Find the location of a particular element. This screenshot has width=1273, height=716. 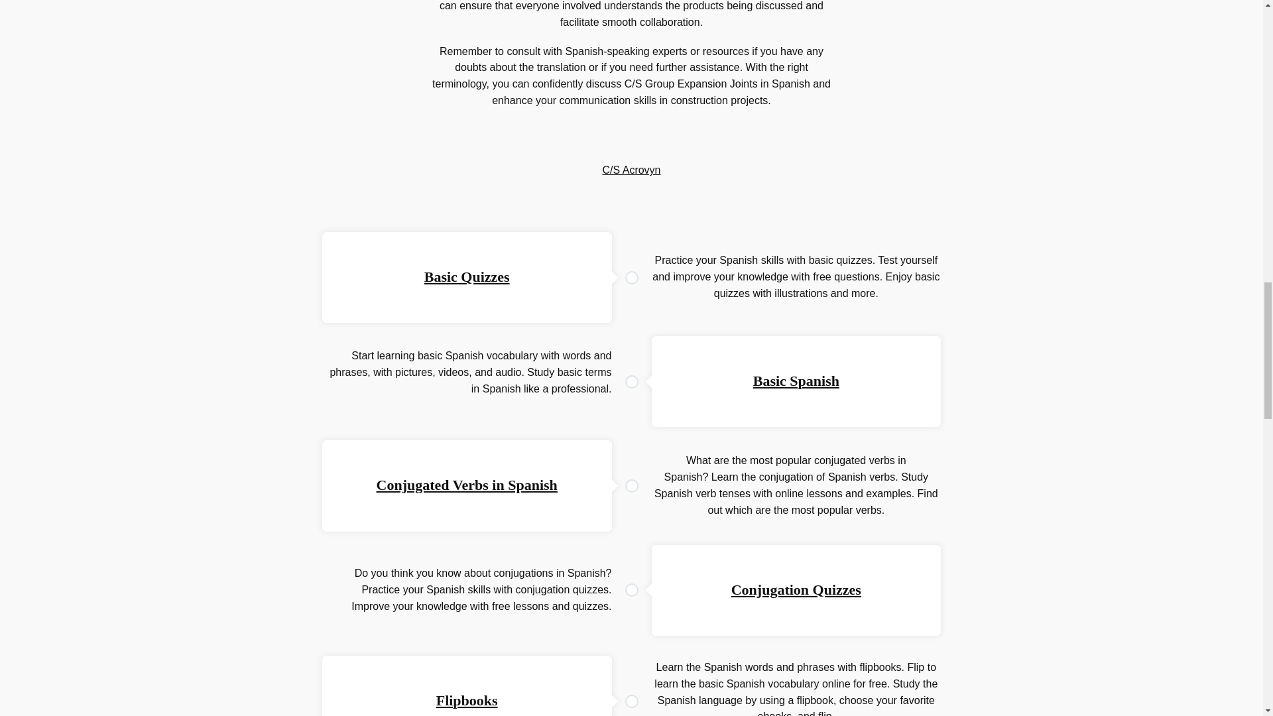

Conjugation Quizzes is located at coordinates (796, 589).